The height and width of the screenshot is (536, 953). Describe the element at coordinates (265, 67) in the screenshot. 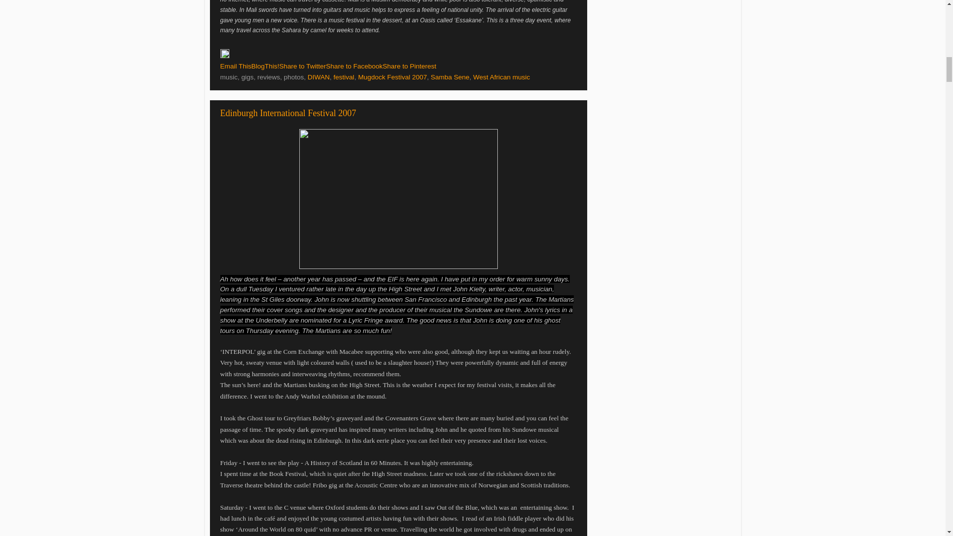

I see `BlogThis!` at that location.